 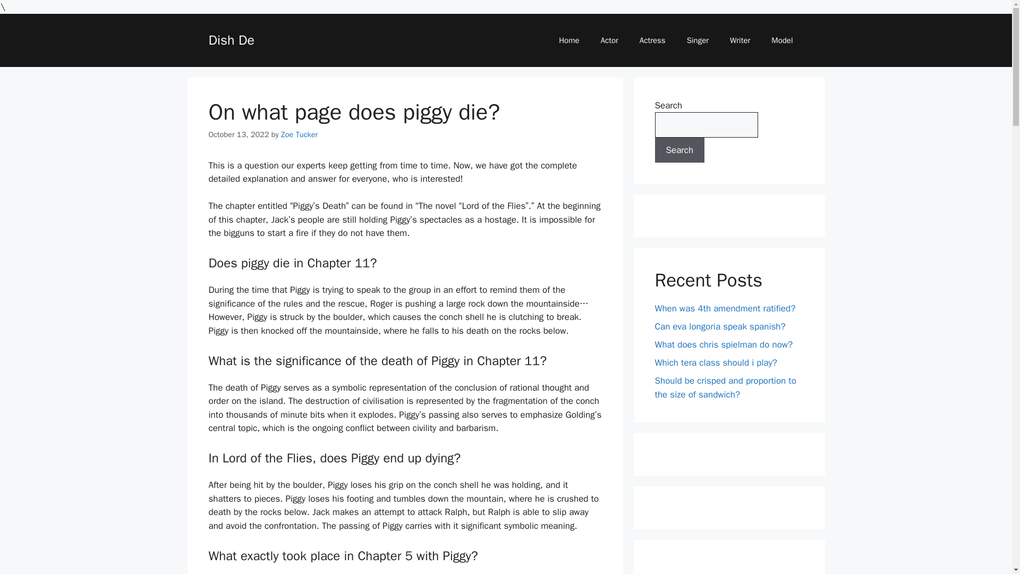 What do you see at coordinates (782, 40) in the screenshot?
I see `Model` at bounding box center [782, 40].